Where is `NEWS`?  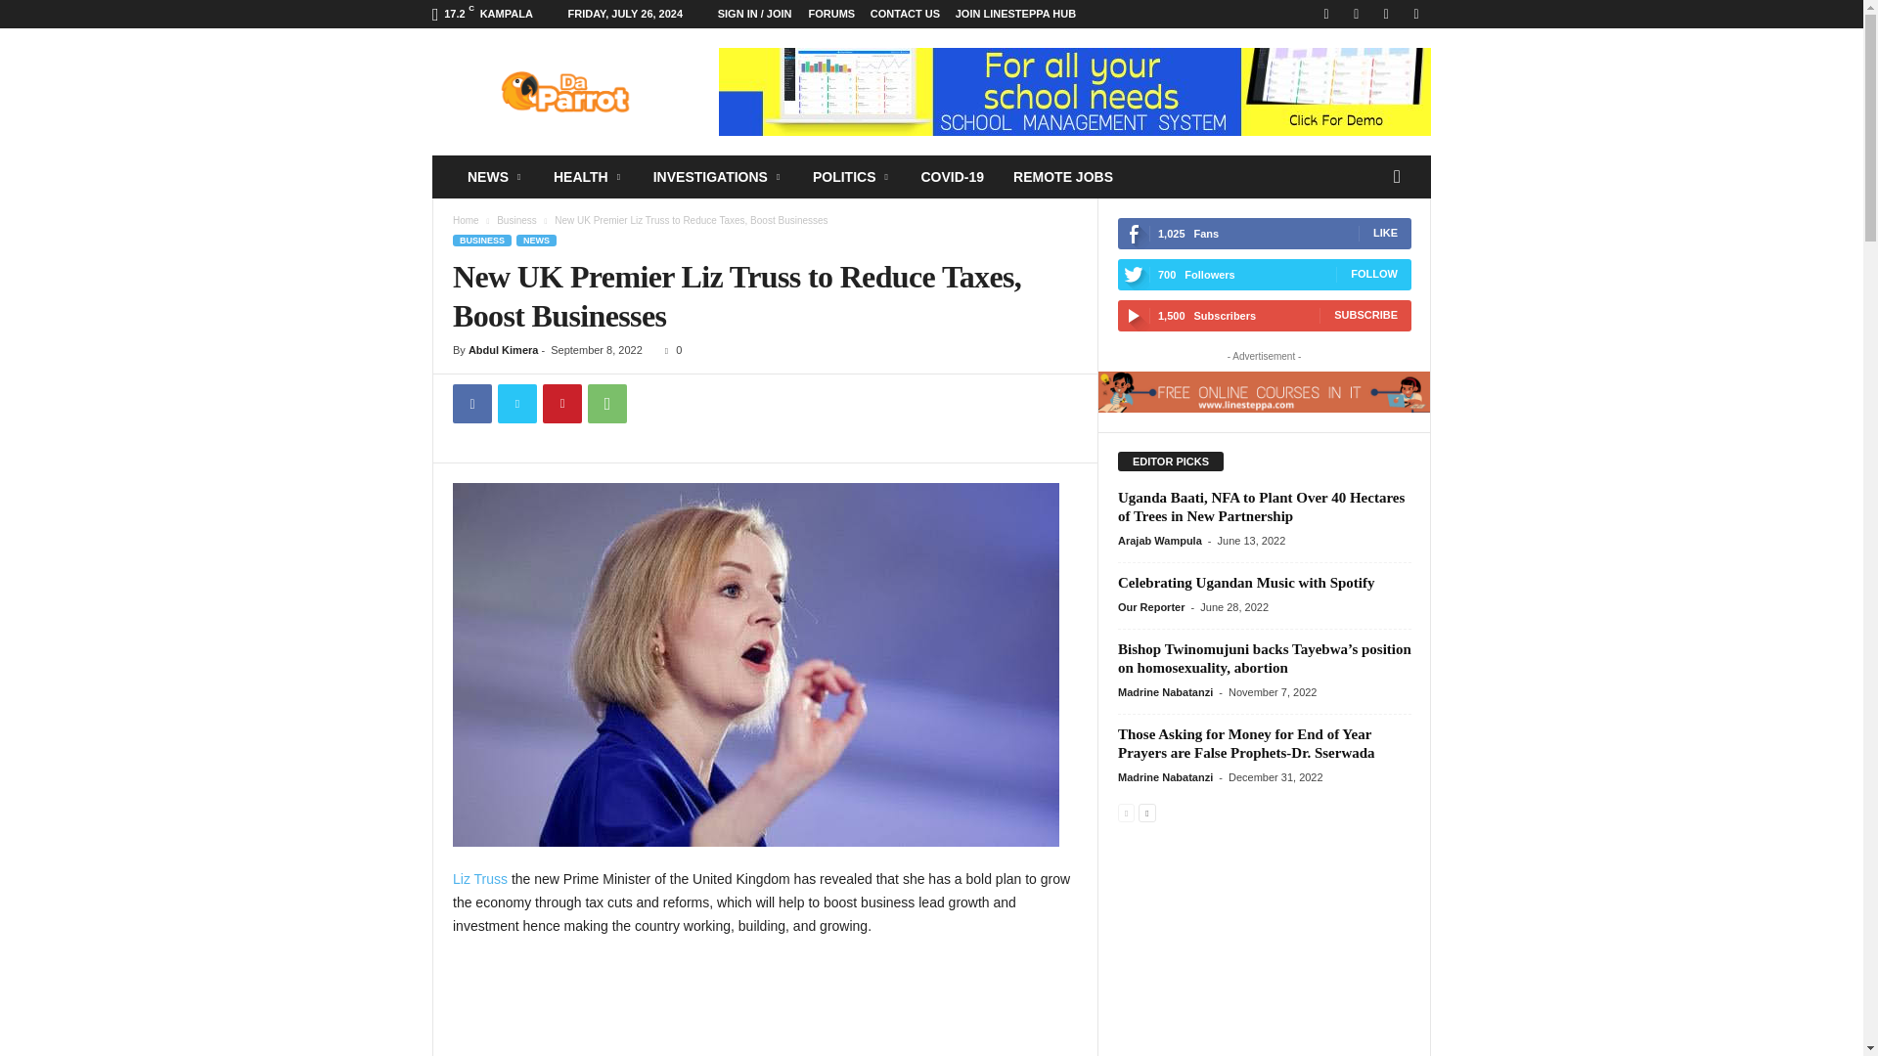
NEWS is located at coordinates (495, 176).